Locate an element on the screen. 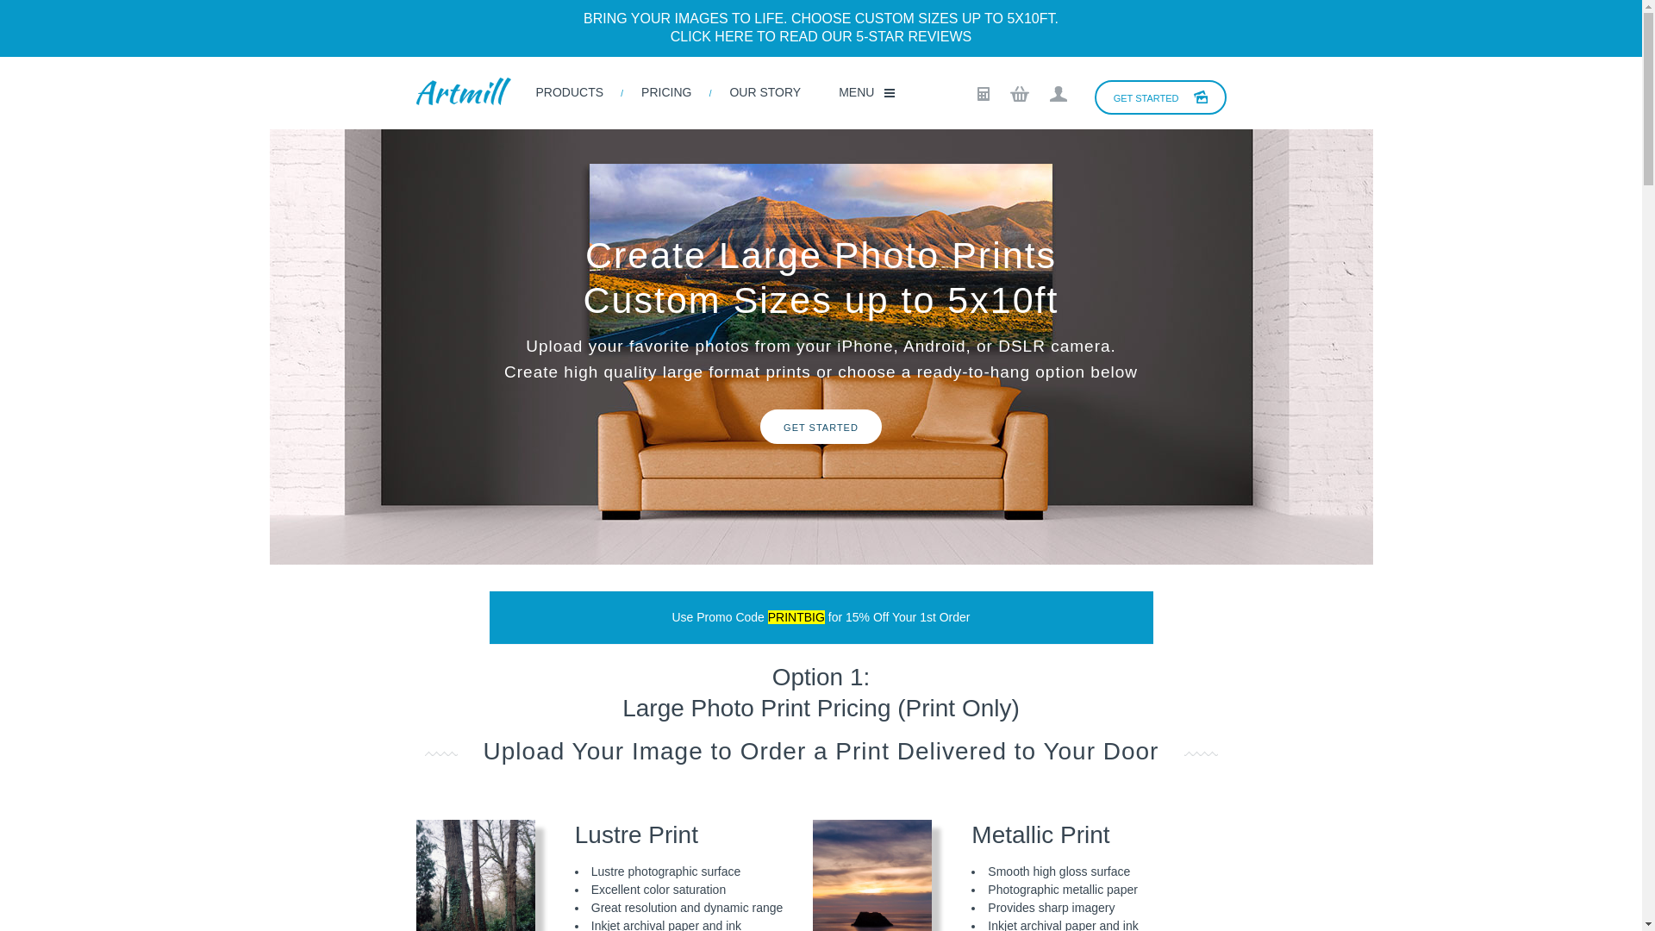 The image size is (1655, 931). MENU is located at coordinates (859, 93).